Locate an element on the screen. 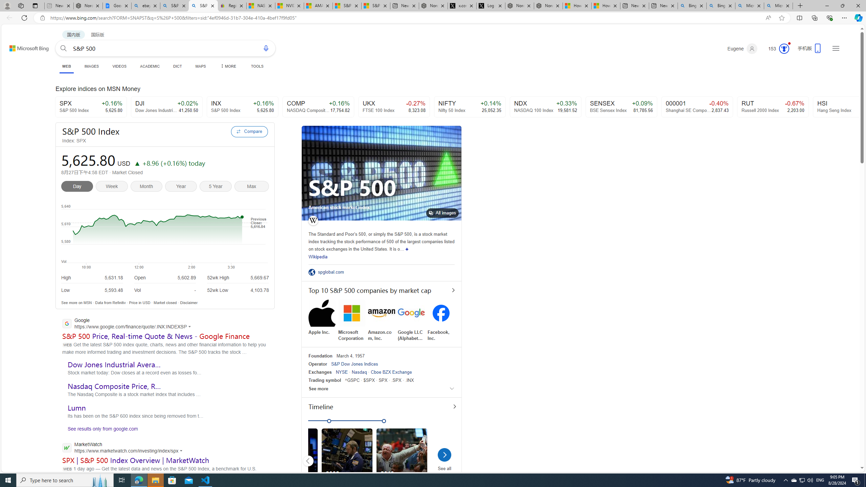  Price increase is located at coordinates (137, 163).